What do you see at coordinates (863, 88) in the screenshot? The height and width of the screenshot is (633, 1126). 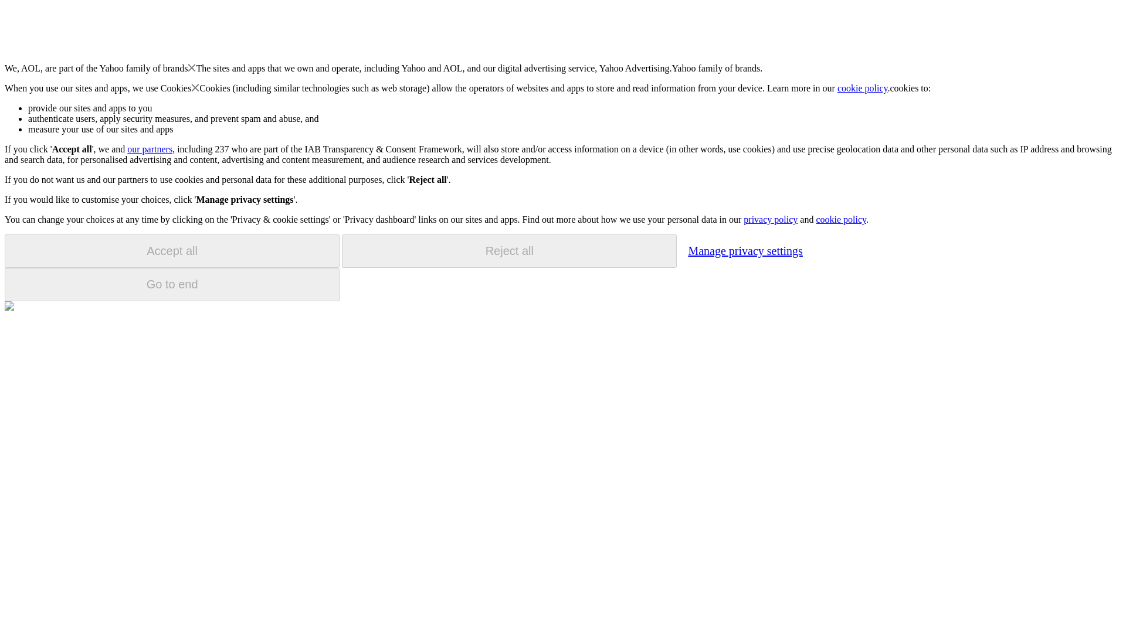 I see `cookie policy` at bounding box center [863, 88].